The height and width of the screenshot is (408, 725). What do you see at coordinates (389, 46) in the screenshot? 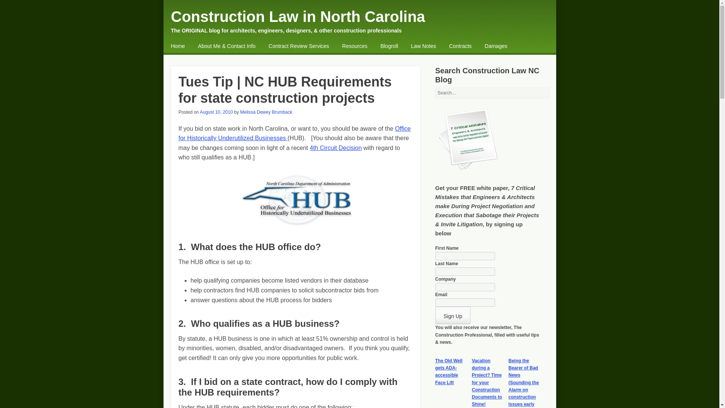
I see `Blogroll` at bounding box center [389, 46].